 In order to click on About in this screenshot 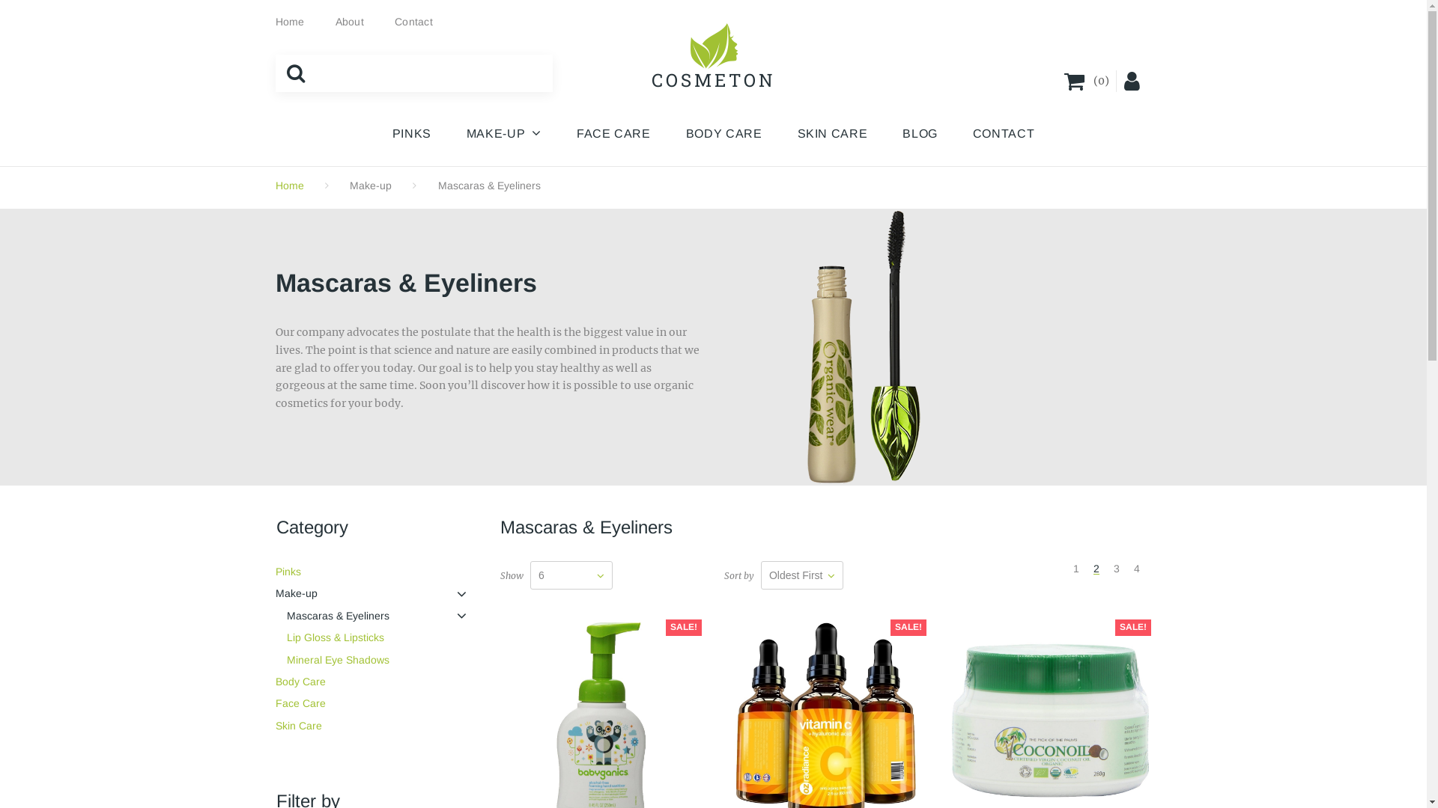, I will do `click(350, 22)`.